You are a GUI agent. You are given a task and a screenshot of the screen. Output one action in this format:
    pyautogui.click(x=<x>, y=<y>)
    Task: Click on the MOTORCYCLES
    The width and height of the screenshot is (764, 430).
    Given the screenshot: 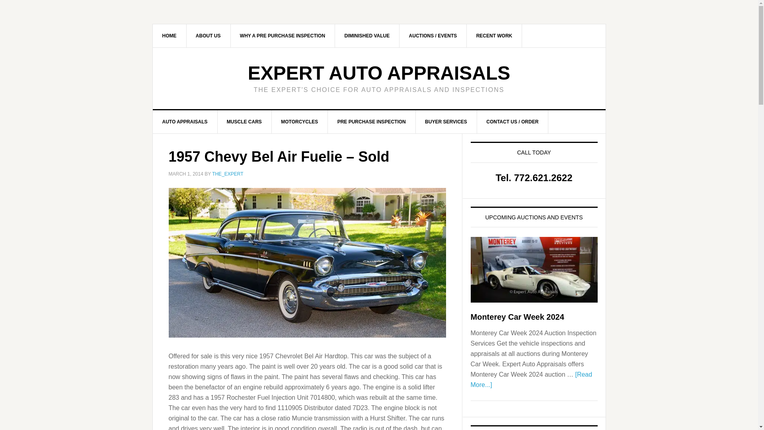 What is the action you would take?
    pyautogui.click(x=299, y=121)
    